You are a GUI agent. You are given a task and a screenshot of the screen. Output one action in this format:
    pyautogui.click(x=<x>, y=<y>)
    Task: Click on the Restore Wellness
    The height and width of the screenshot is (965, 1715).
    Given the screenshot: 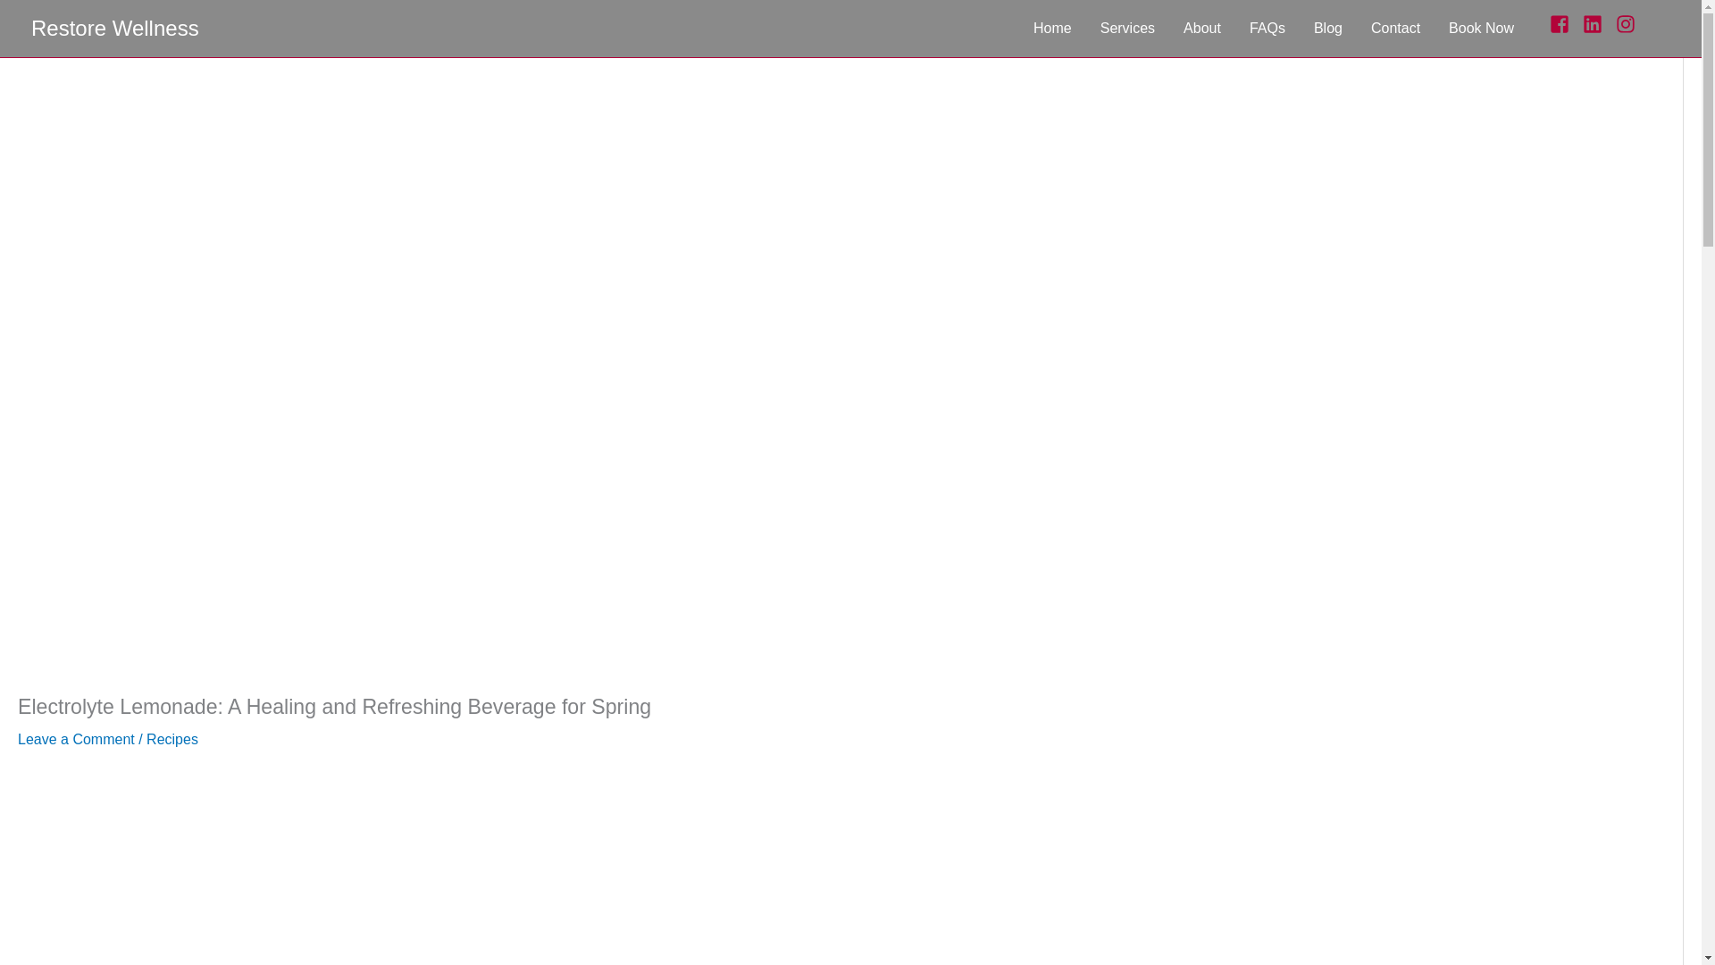 What is the action you would take?
    pyautogui.click(x=114, y=29)
    